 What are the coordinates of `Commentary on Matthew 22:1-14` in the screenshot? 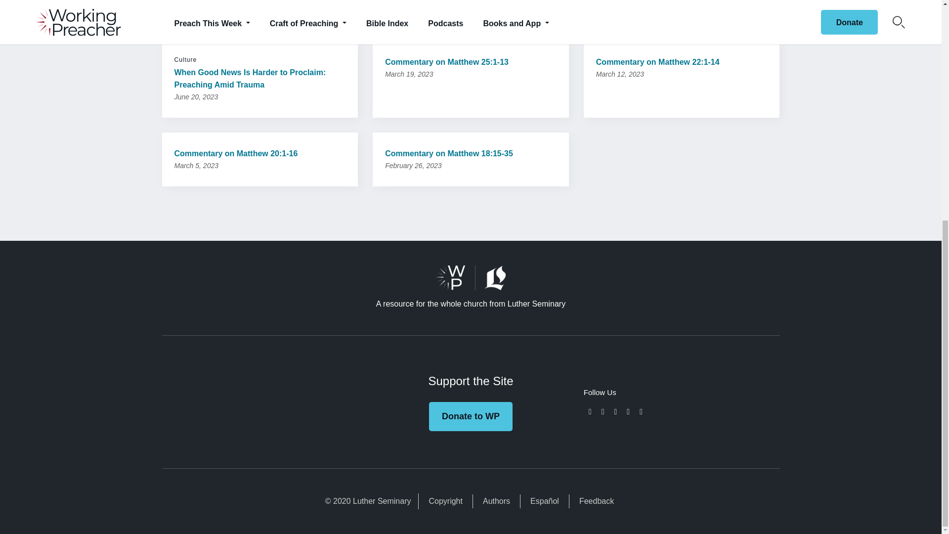 It's located at (682, 62).